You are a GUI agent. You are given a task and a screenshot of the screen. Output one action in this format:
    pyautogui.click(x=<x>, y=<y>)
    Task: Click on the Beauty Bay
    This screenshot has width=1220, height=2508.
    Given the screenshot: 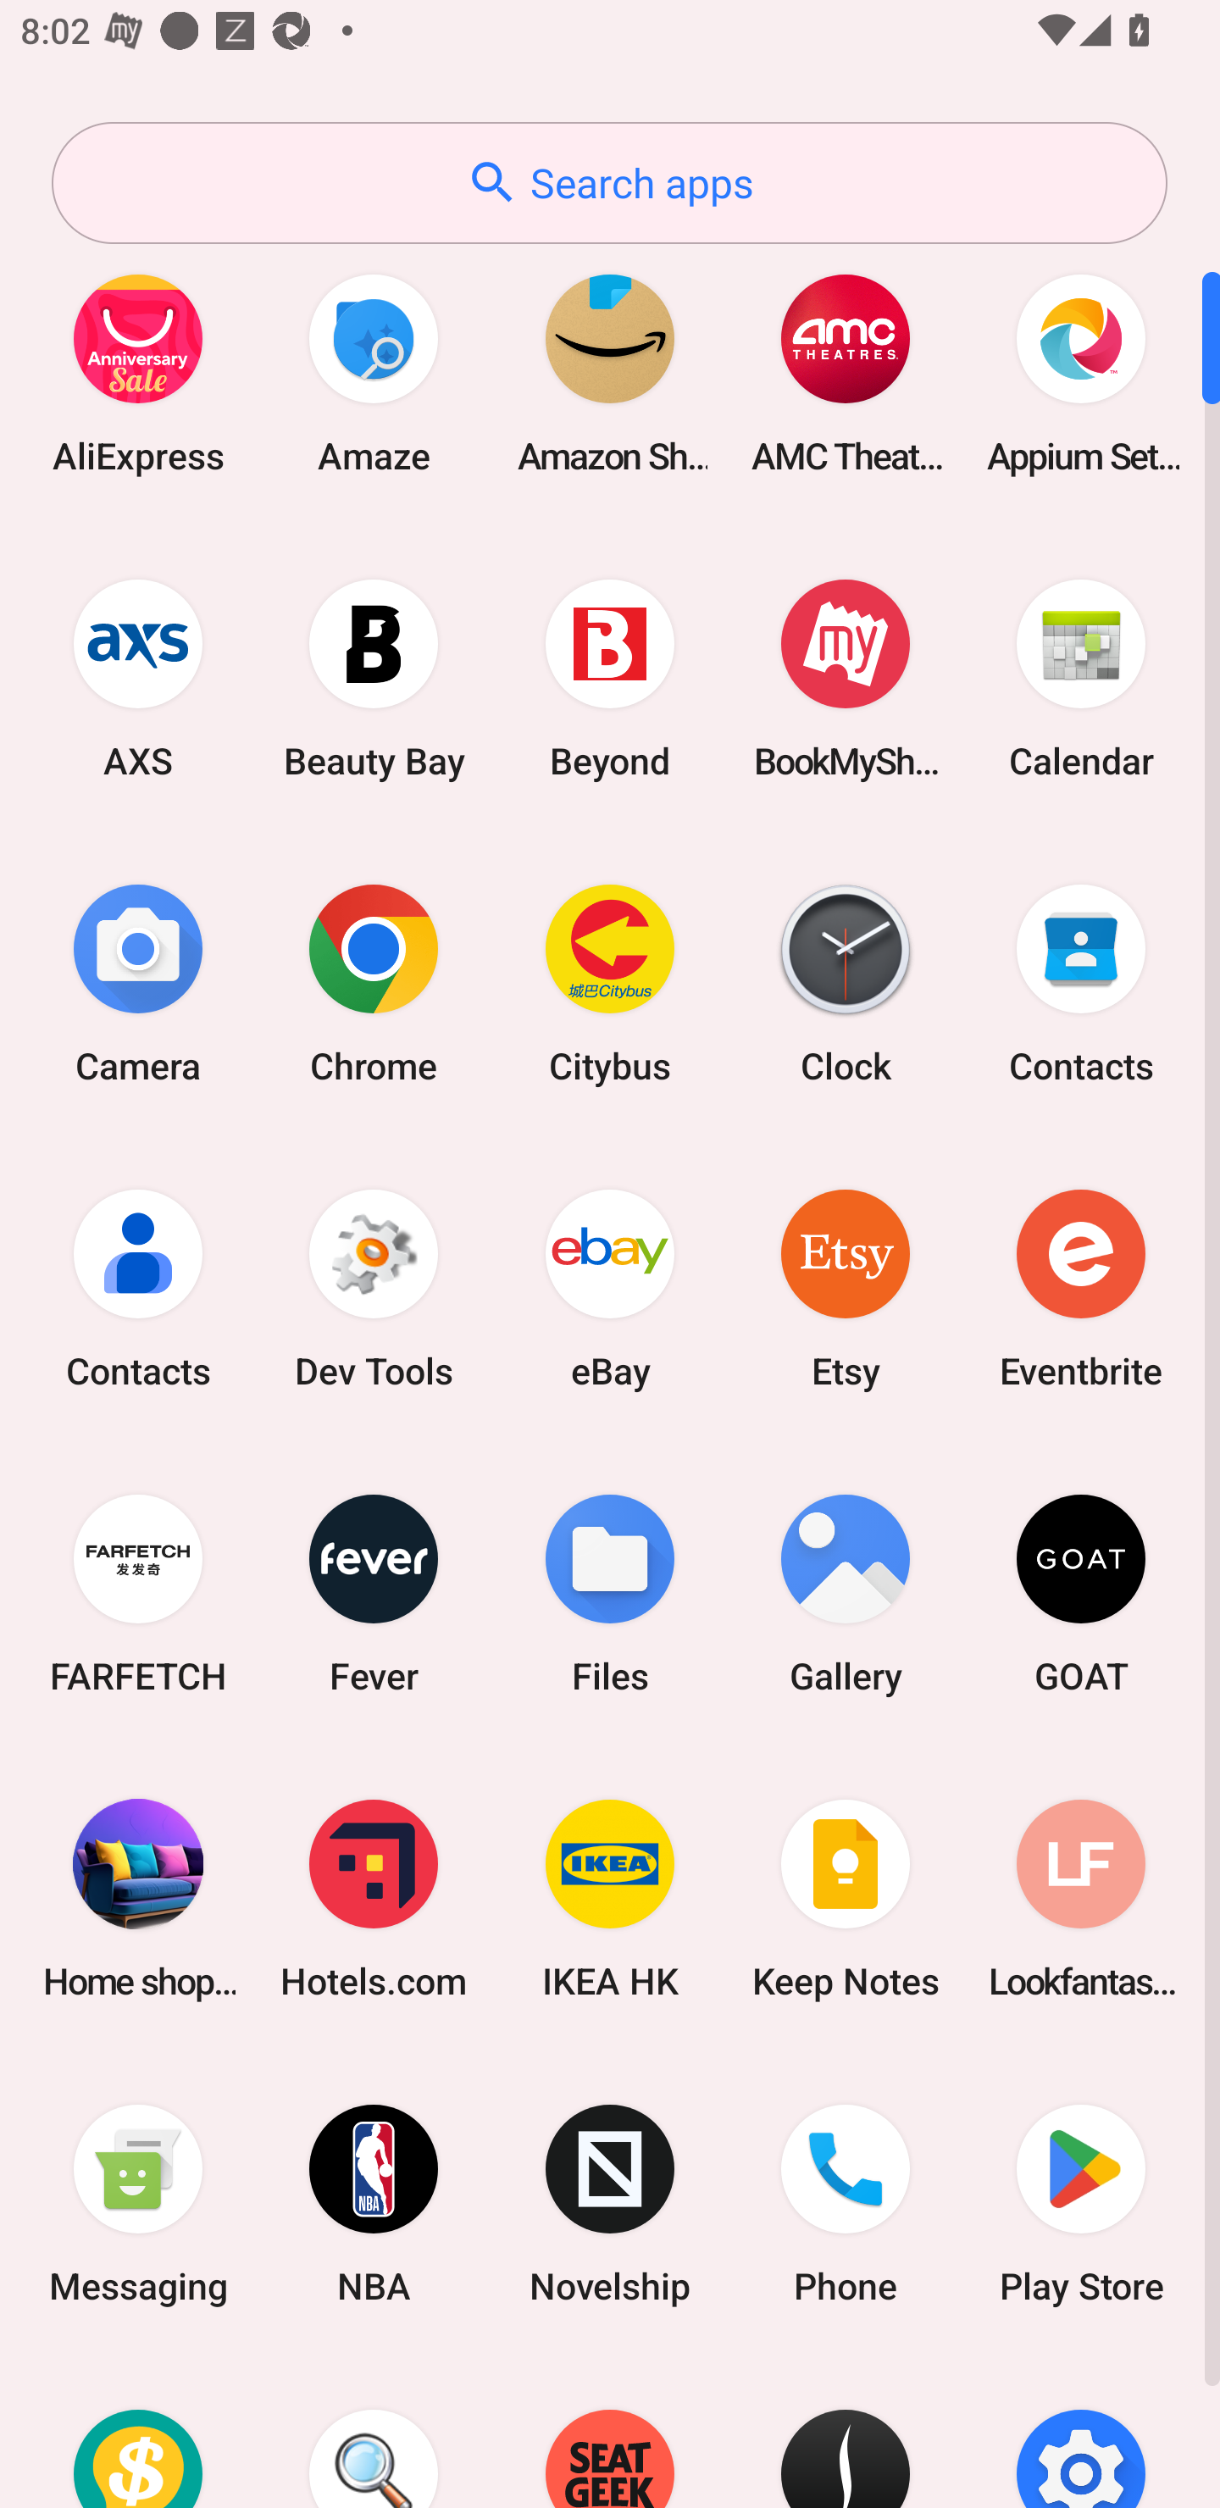 What is the action you would take?
    pyautogui.click(x=374, y=678)
    